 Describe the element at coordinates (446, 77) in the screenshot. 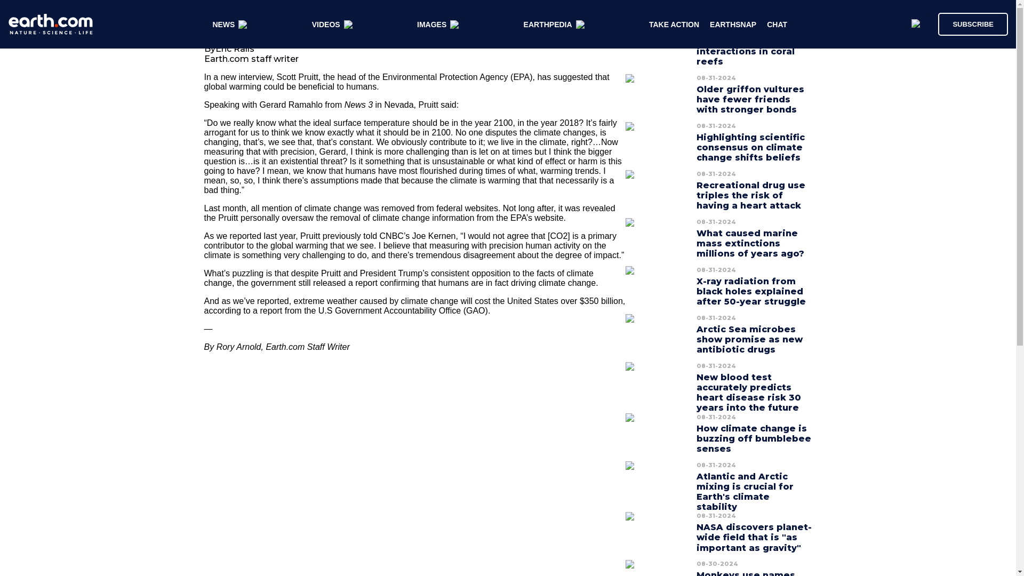

I see `Environmental Protection Agency` at that location.